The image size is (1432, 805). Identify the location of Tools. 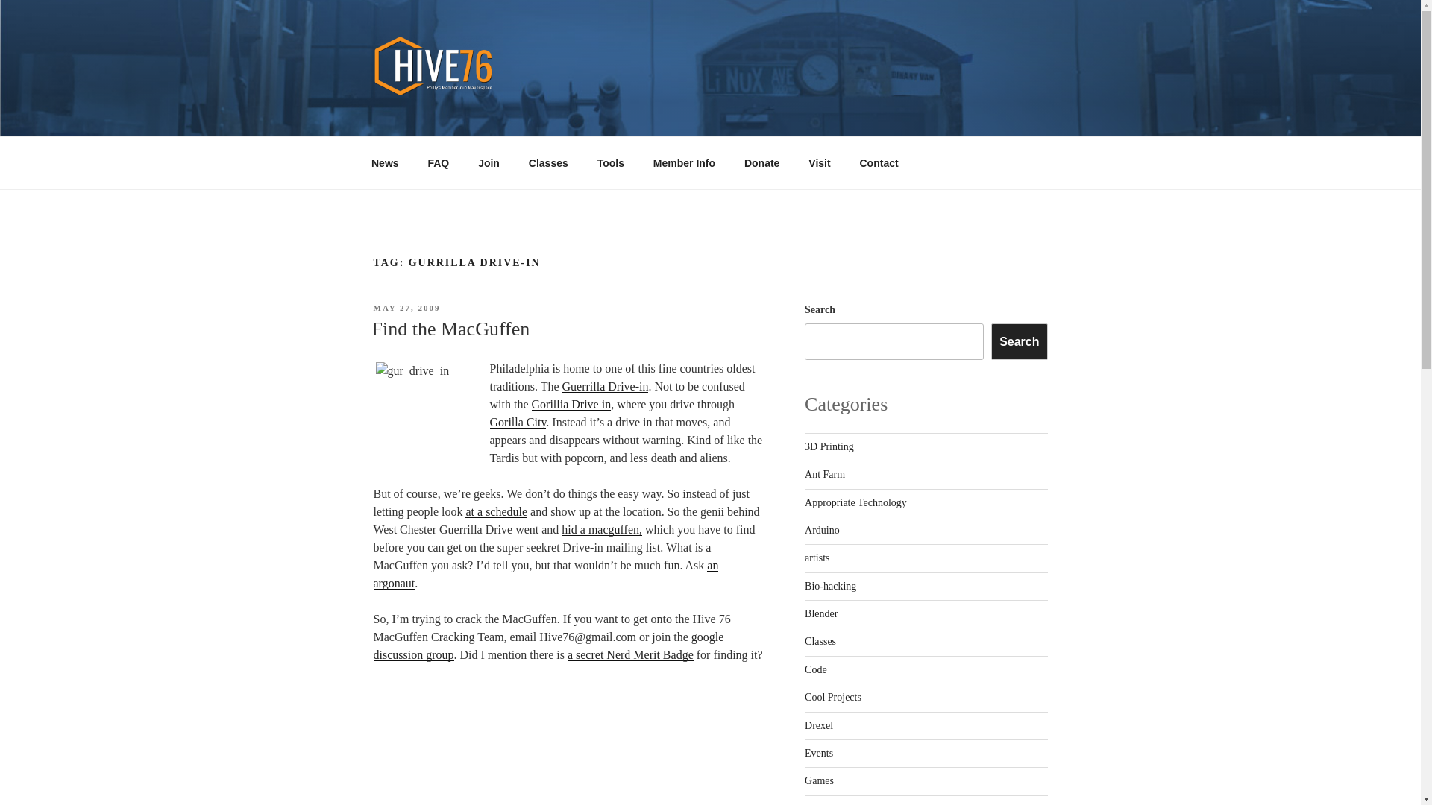
(610, 162).